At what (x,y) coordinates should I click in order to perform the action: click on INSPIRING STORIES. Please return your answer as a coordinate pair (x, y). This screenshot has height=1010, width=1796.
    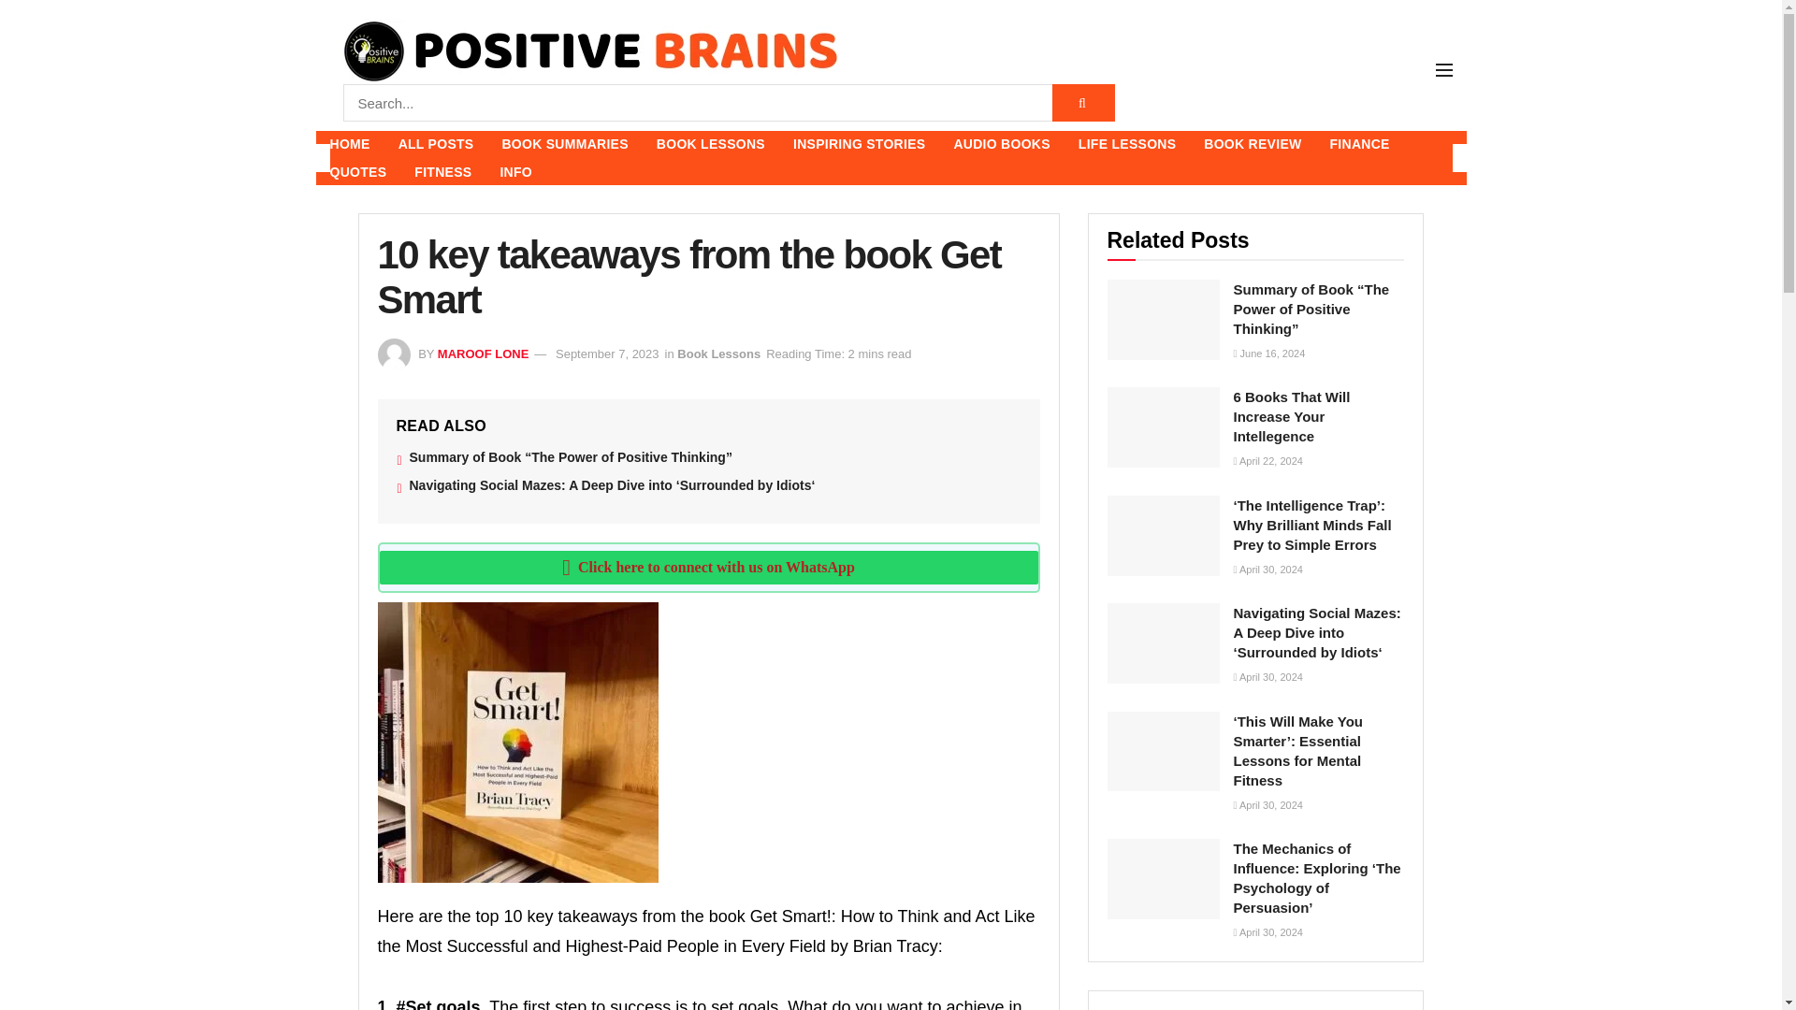
    Looking at the image, I should click on (859, 144).